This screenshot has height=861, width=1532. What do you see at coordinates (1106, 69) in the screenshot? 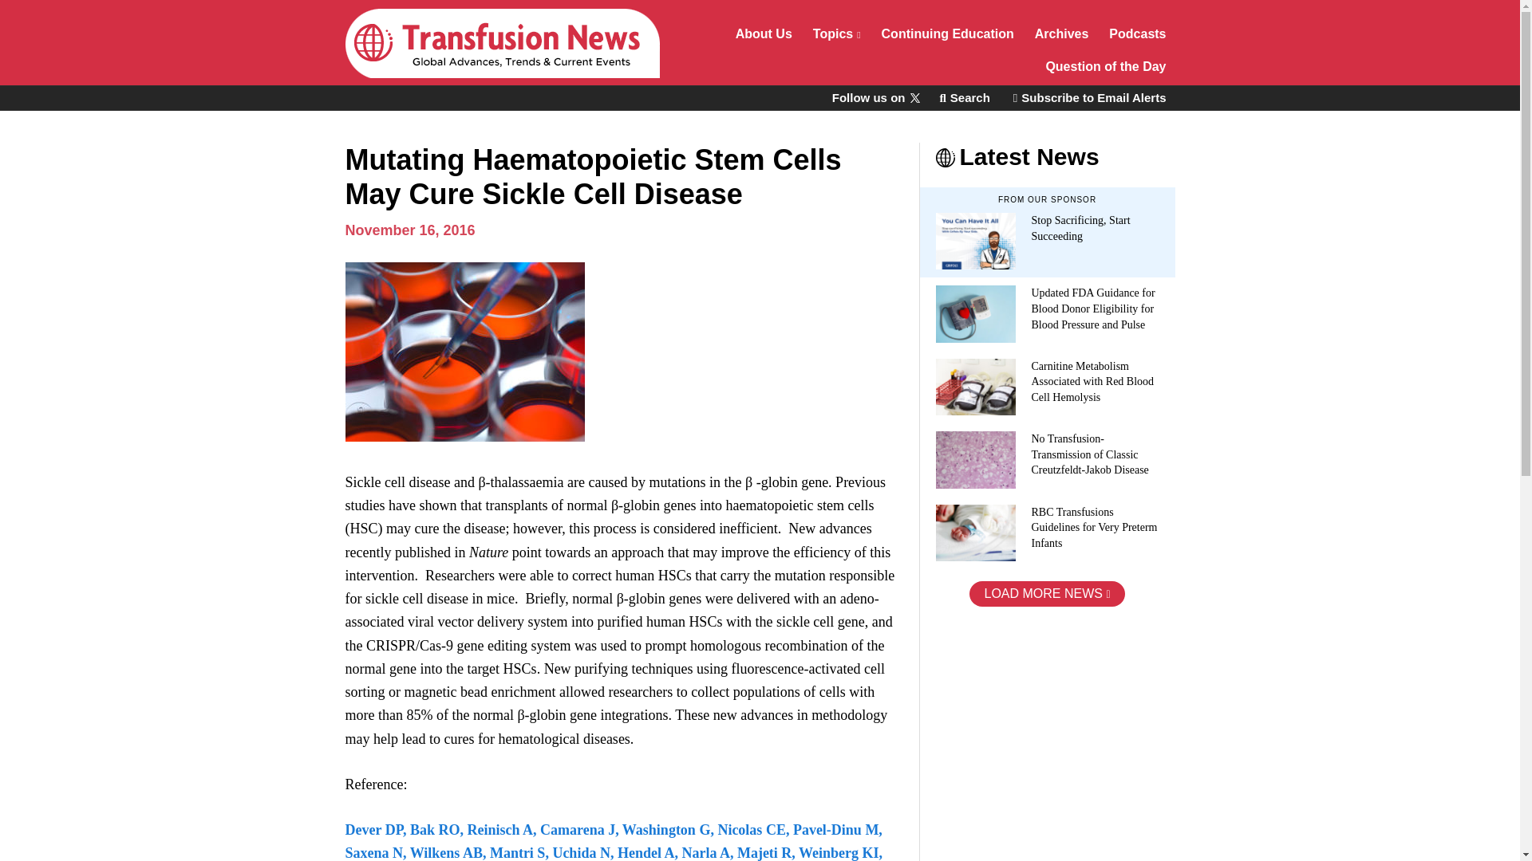
I see `Question of the Day` at bounding box center [1106, 69].